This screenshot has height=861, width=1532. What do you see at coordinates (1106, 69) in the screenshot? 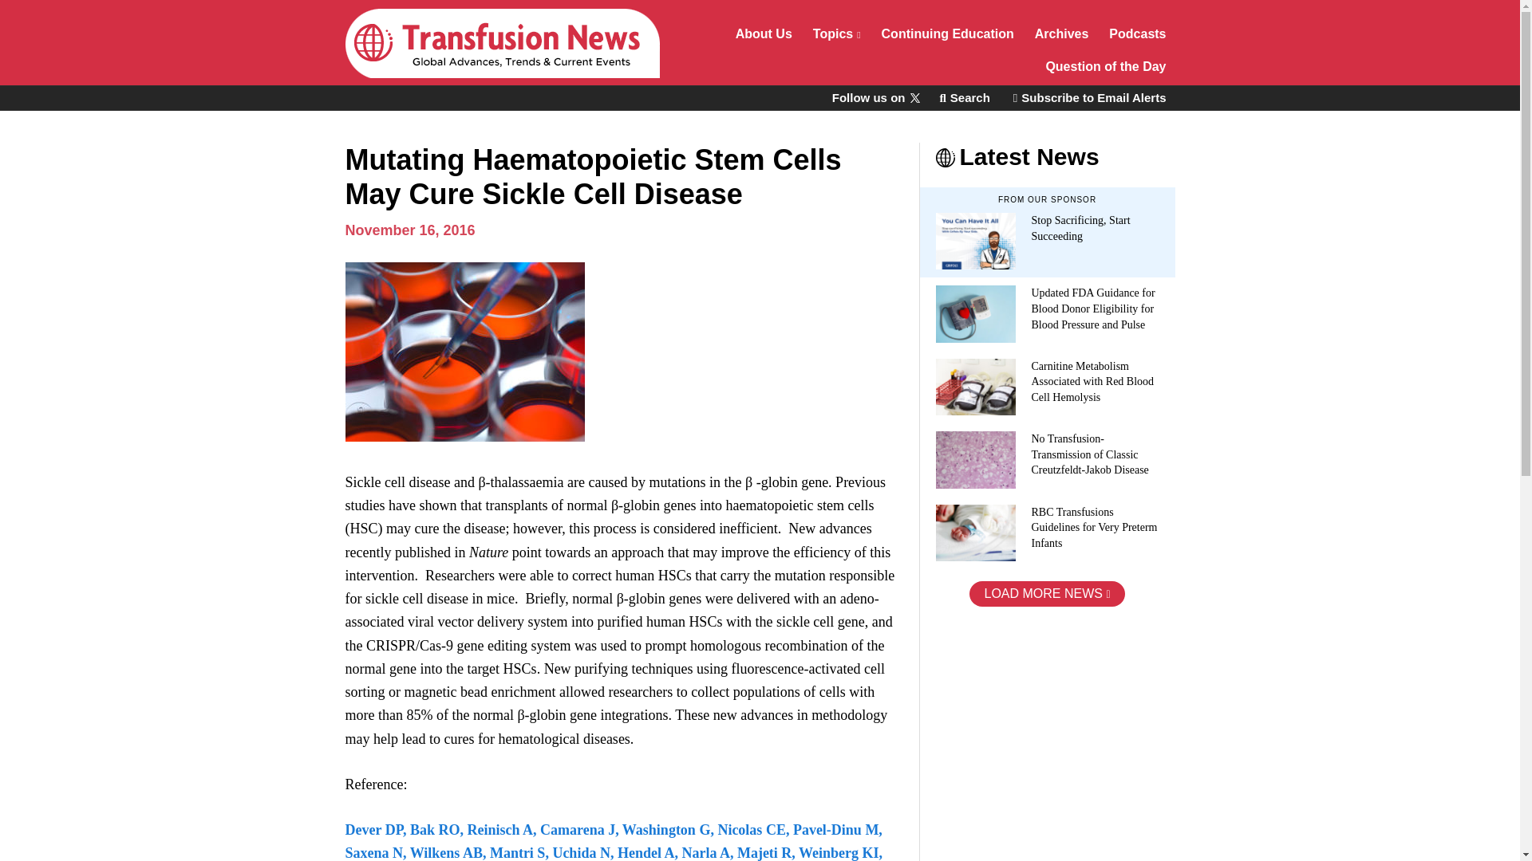
I see `Question of the Day` at bounding box center [1106, 69].